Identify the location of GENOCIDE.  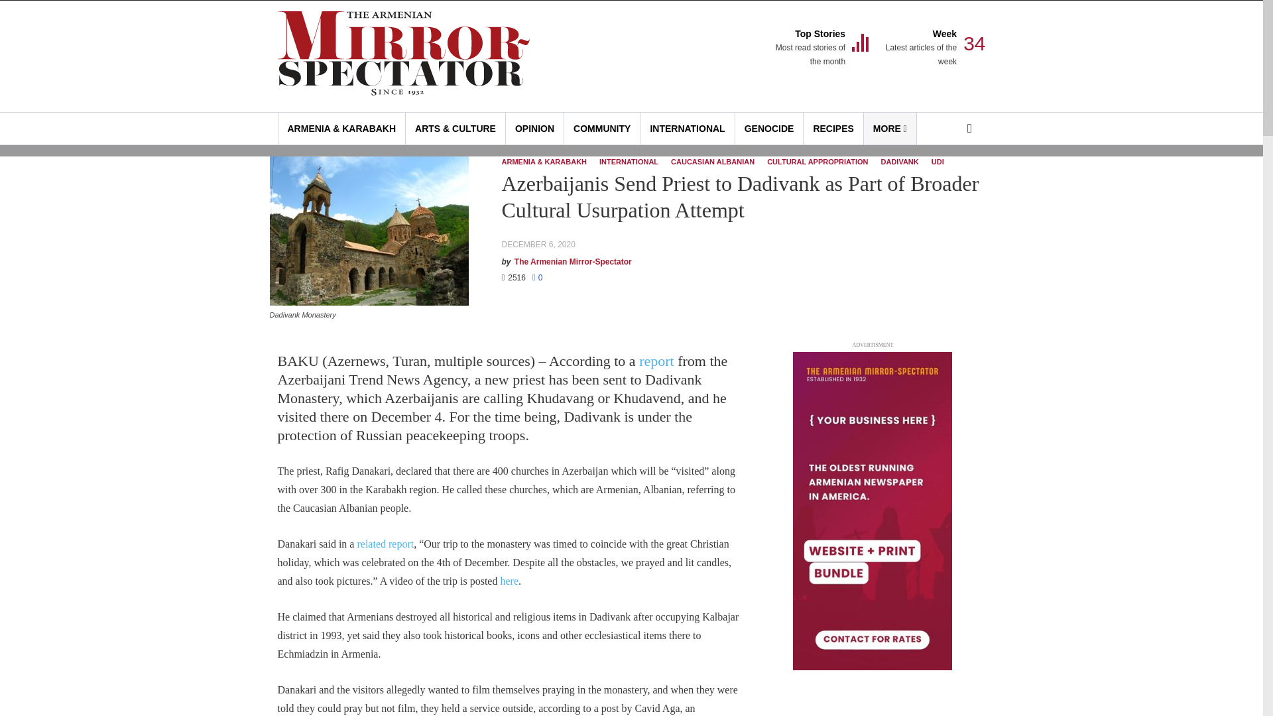
(769, 129).